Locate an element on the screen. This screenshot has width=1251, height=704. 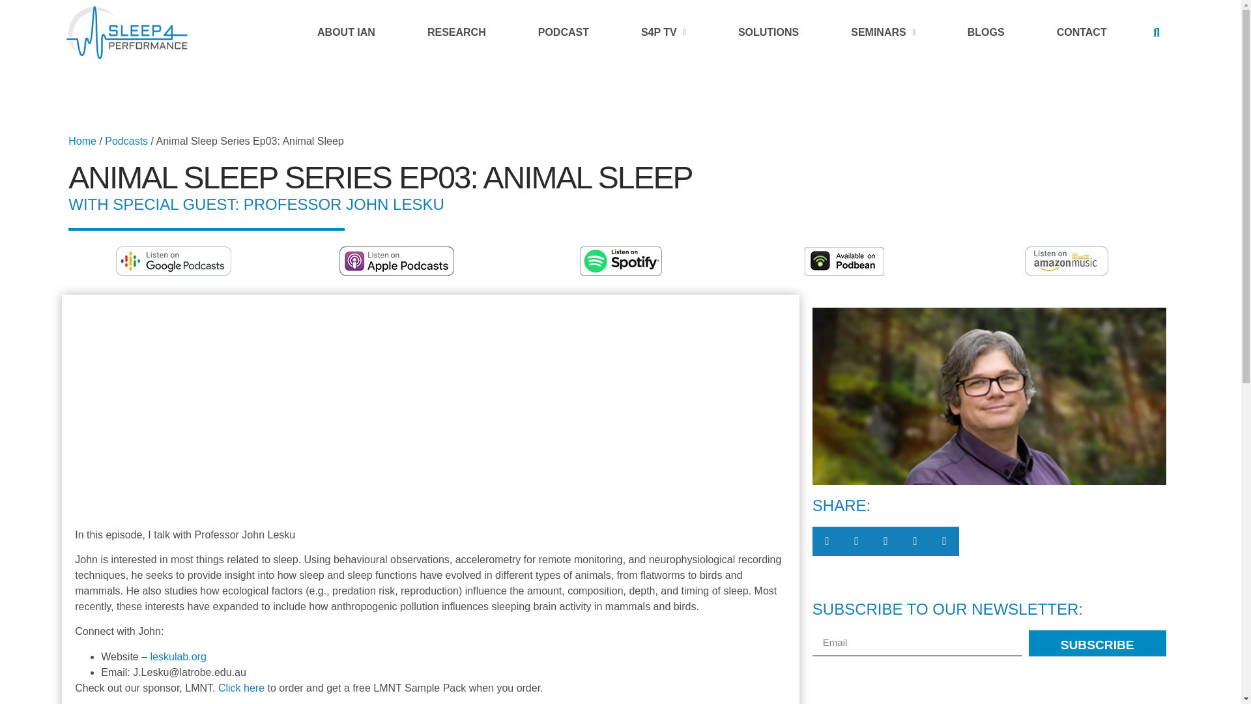
SOLUTIONS is located at coordinates (768, 33).